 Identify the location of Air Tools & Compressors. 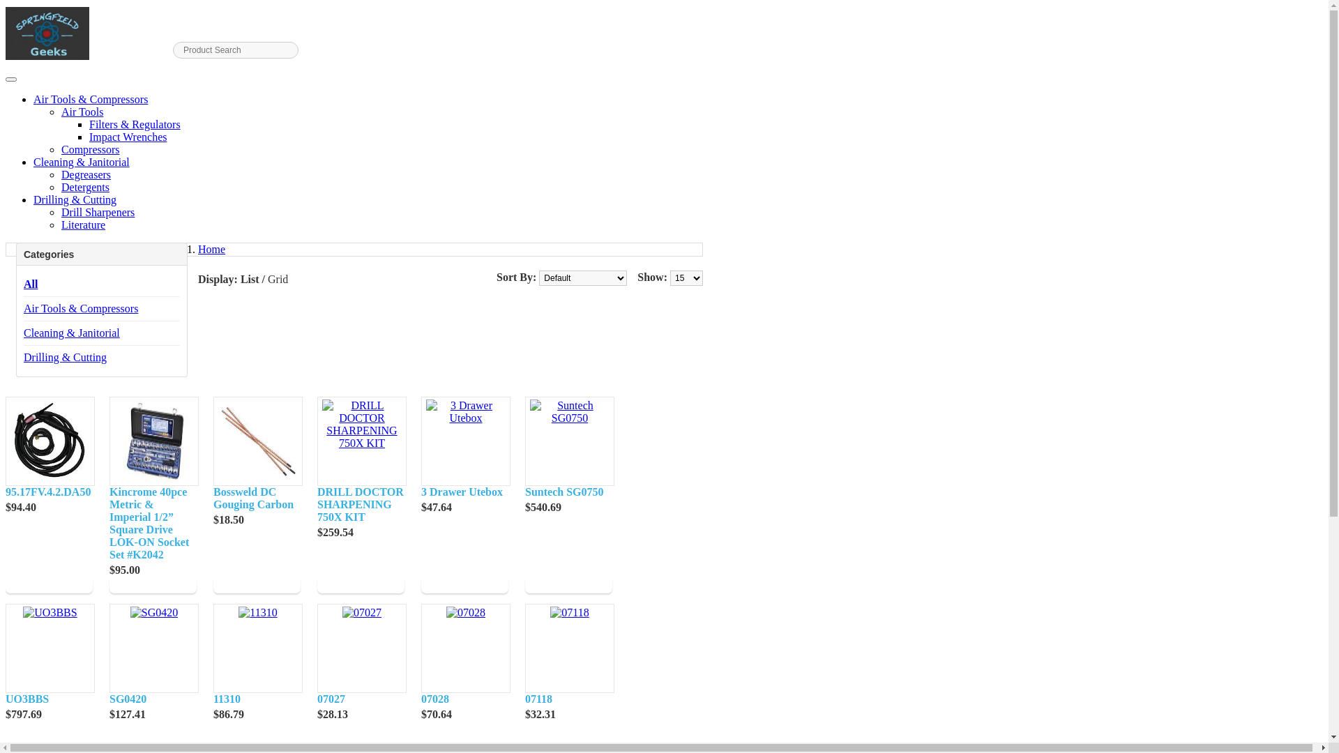
(81, 308).